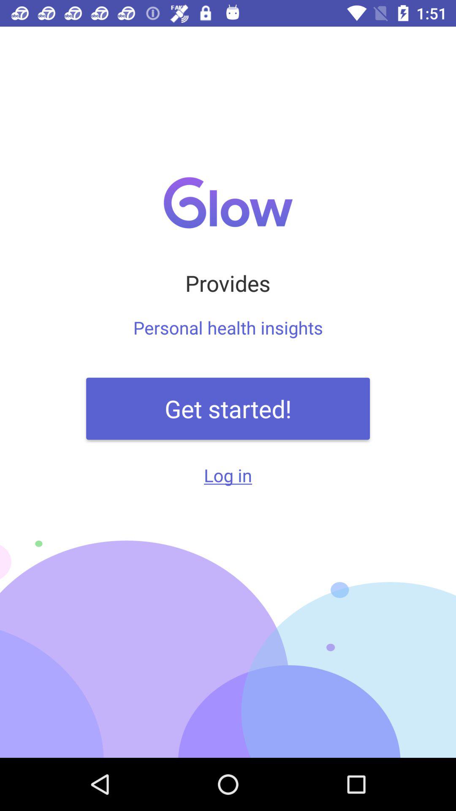 The image size is (456, 811). Describe the element at coordinates (228, 475) in the screenshot. I see `press log in icon` at that location.